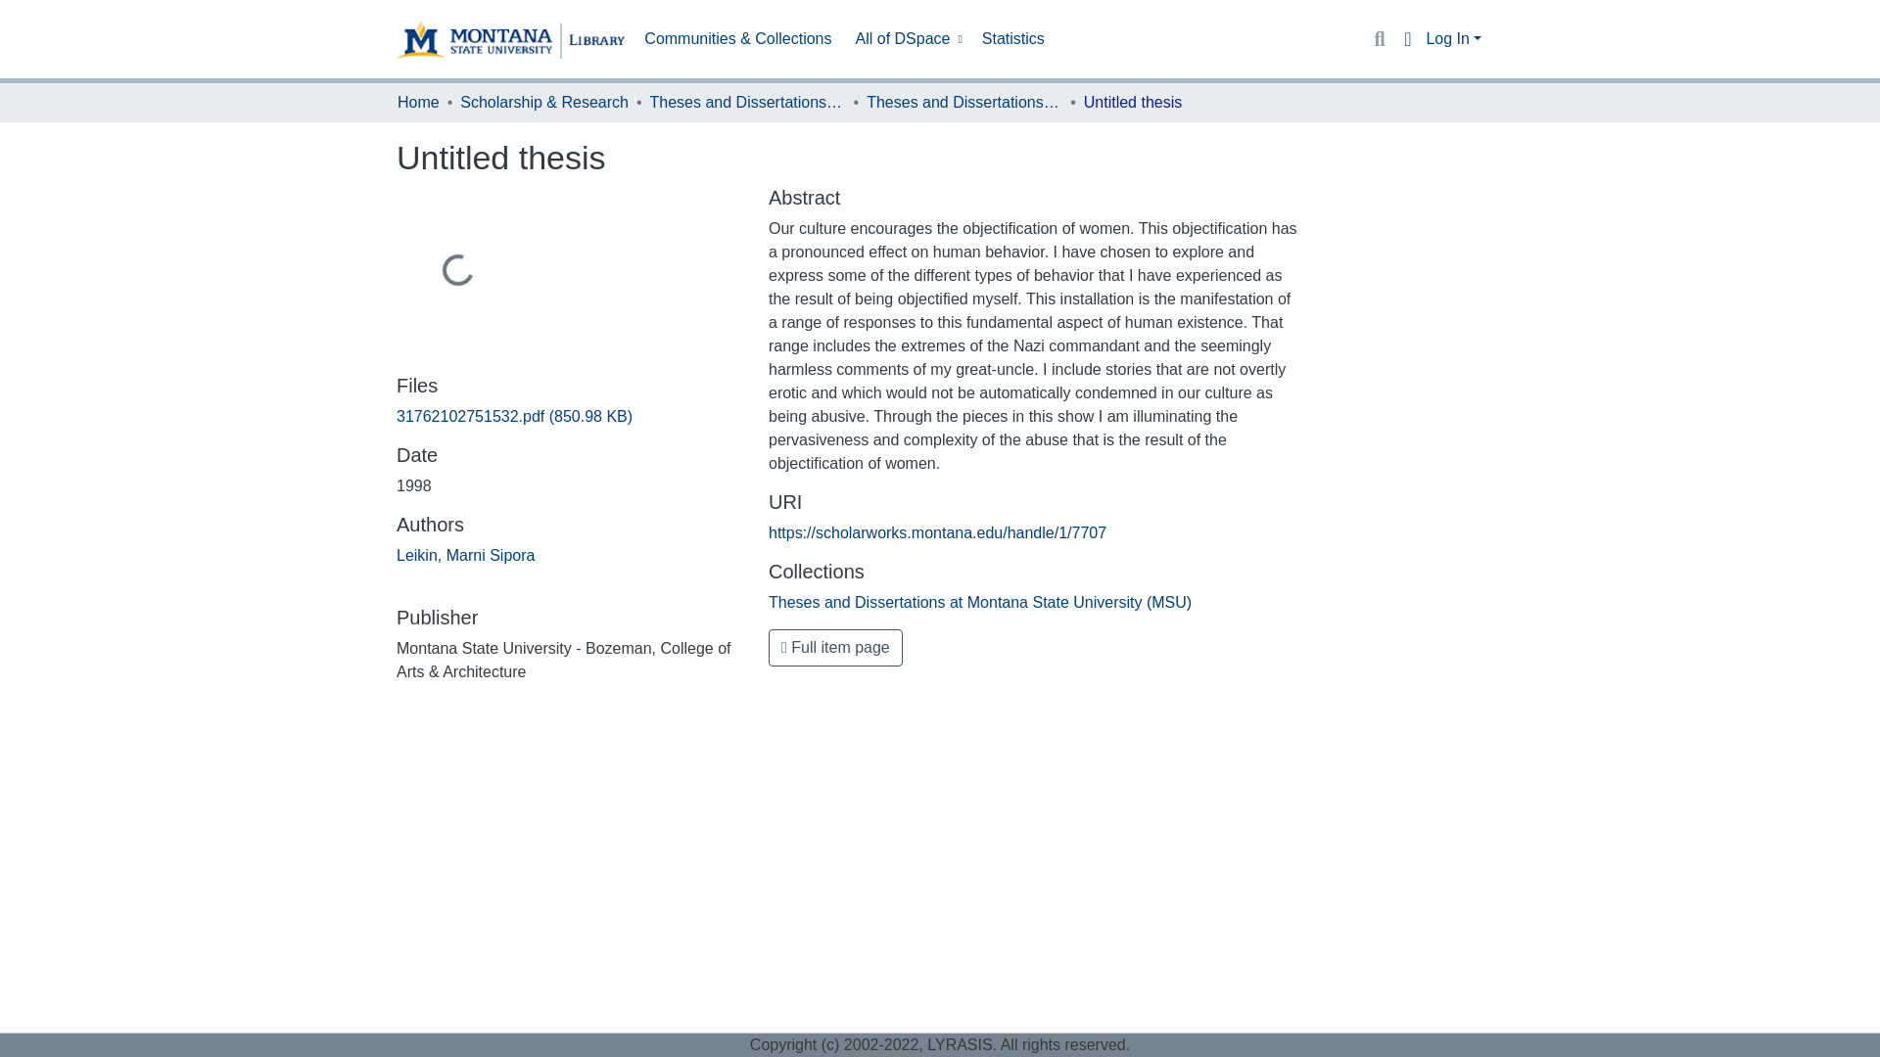  I want to click on All of DSpace, so click(907, 39).